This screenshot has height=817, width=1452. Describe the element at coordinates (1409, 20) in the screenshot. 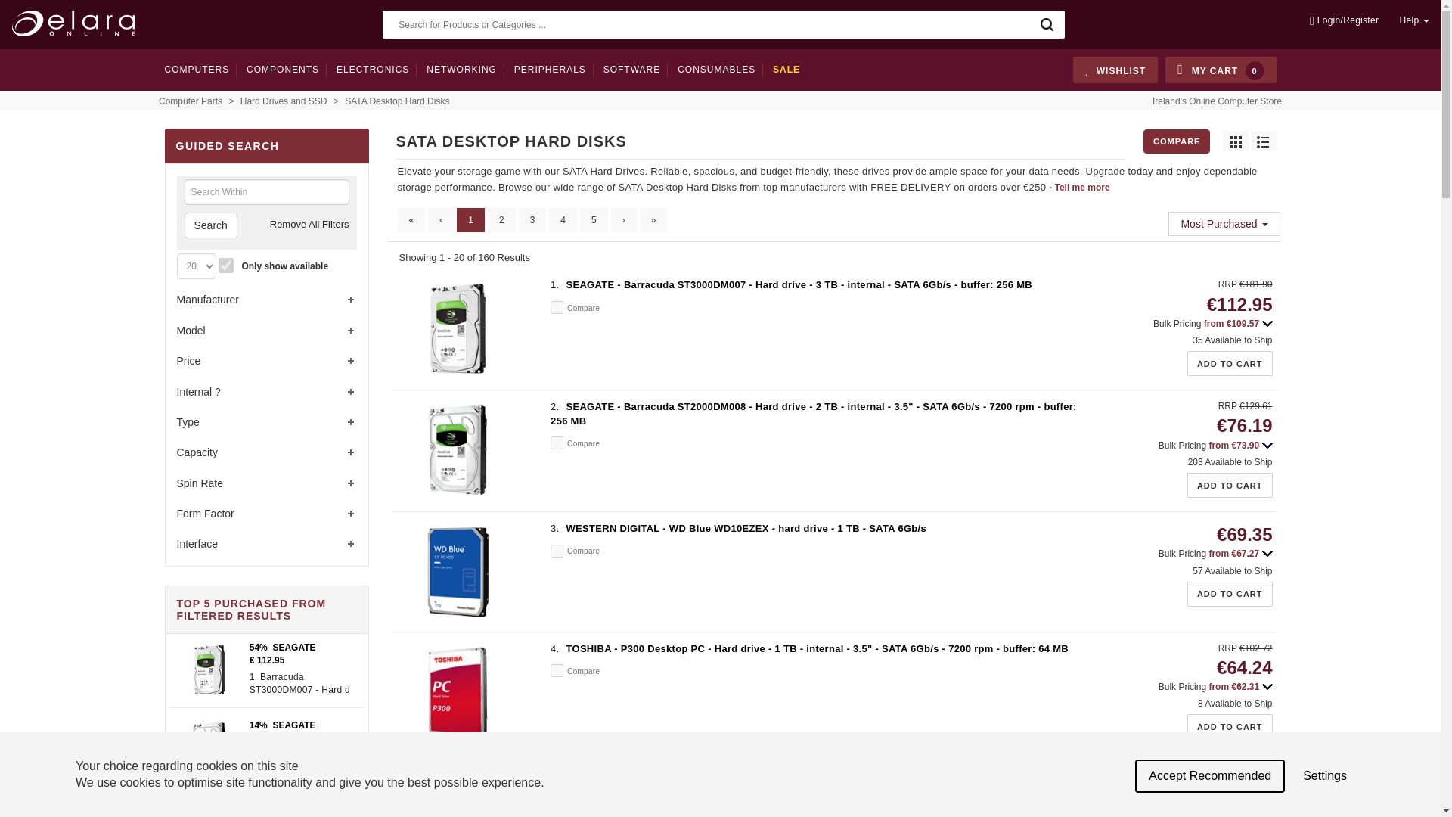

I see `Help Menu` at that location.